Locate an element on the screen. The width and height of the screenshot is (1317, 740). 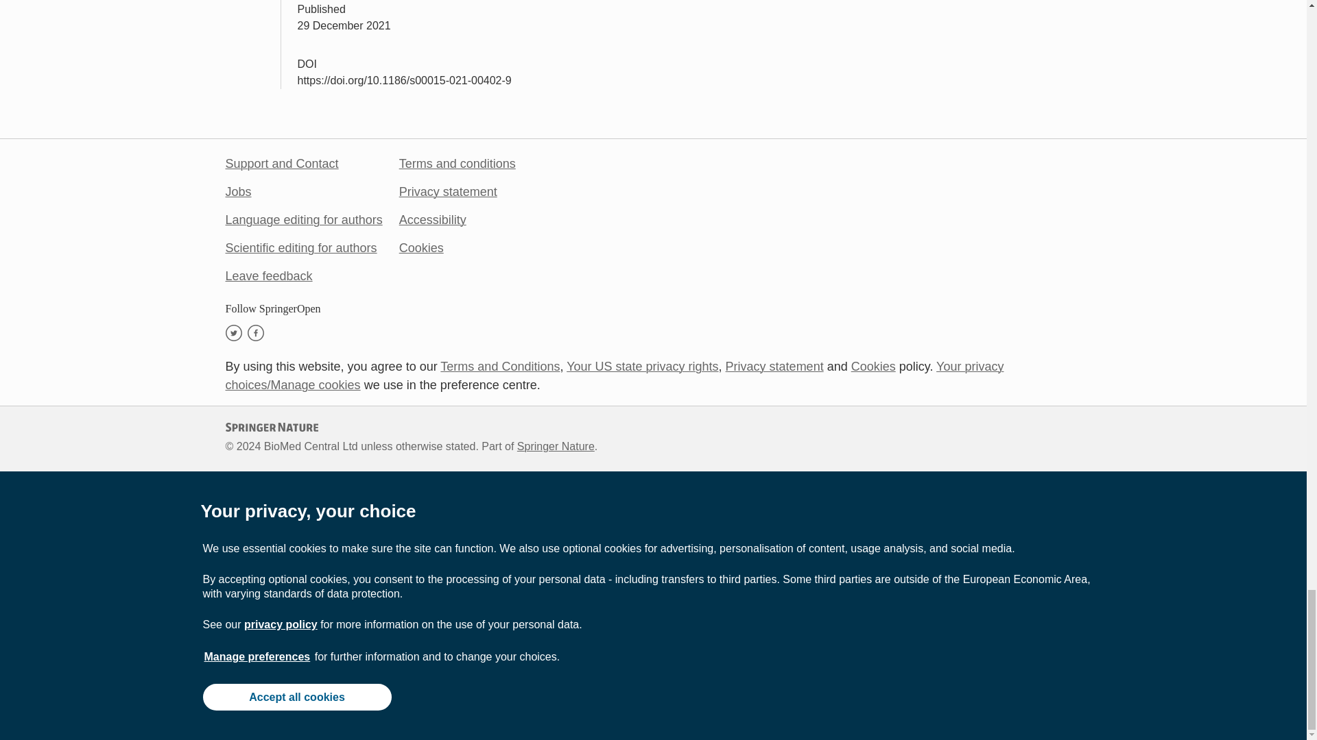
Language editing for authors is located at coordinates (303, 219).